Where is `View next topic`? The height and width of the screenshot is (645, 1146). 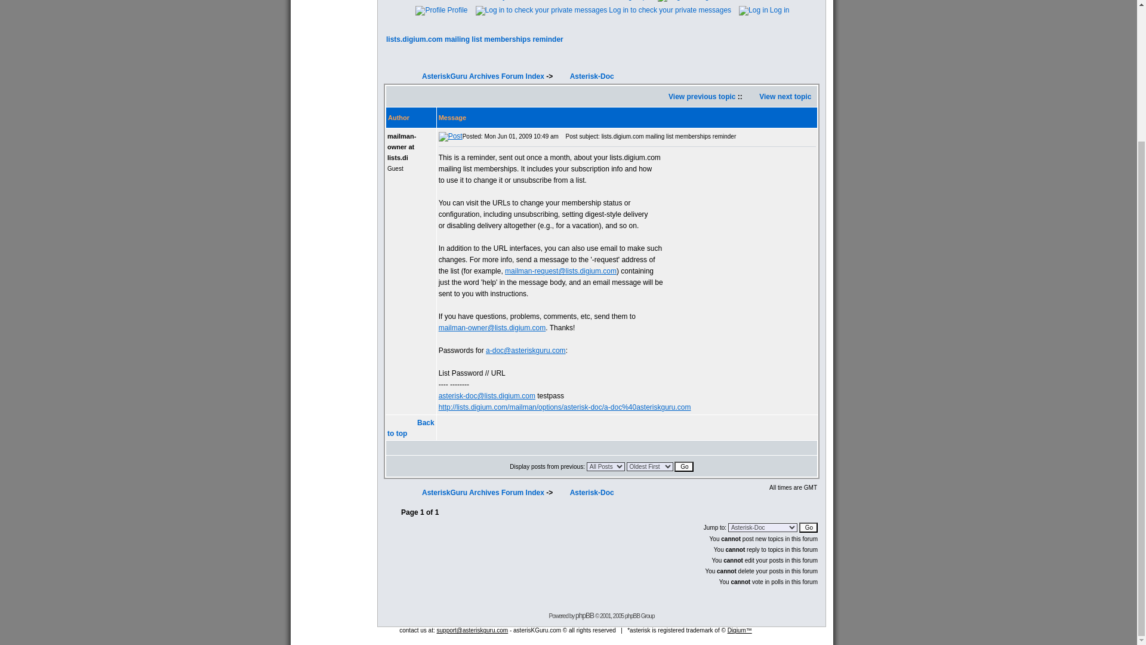
View next topic is located at coordinates (785, 97).